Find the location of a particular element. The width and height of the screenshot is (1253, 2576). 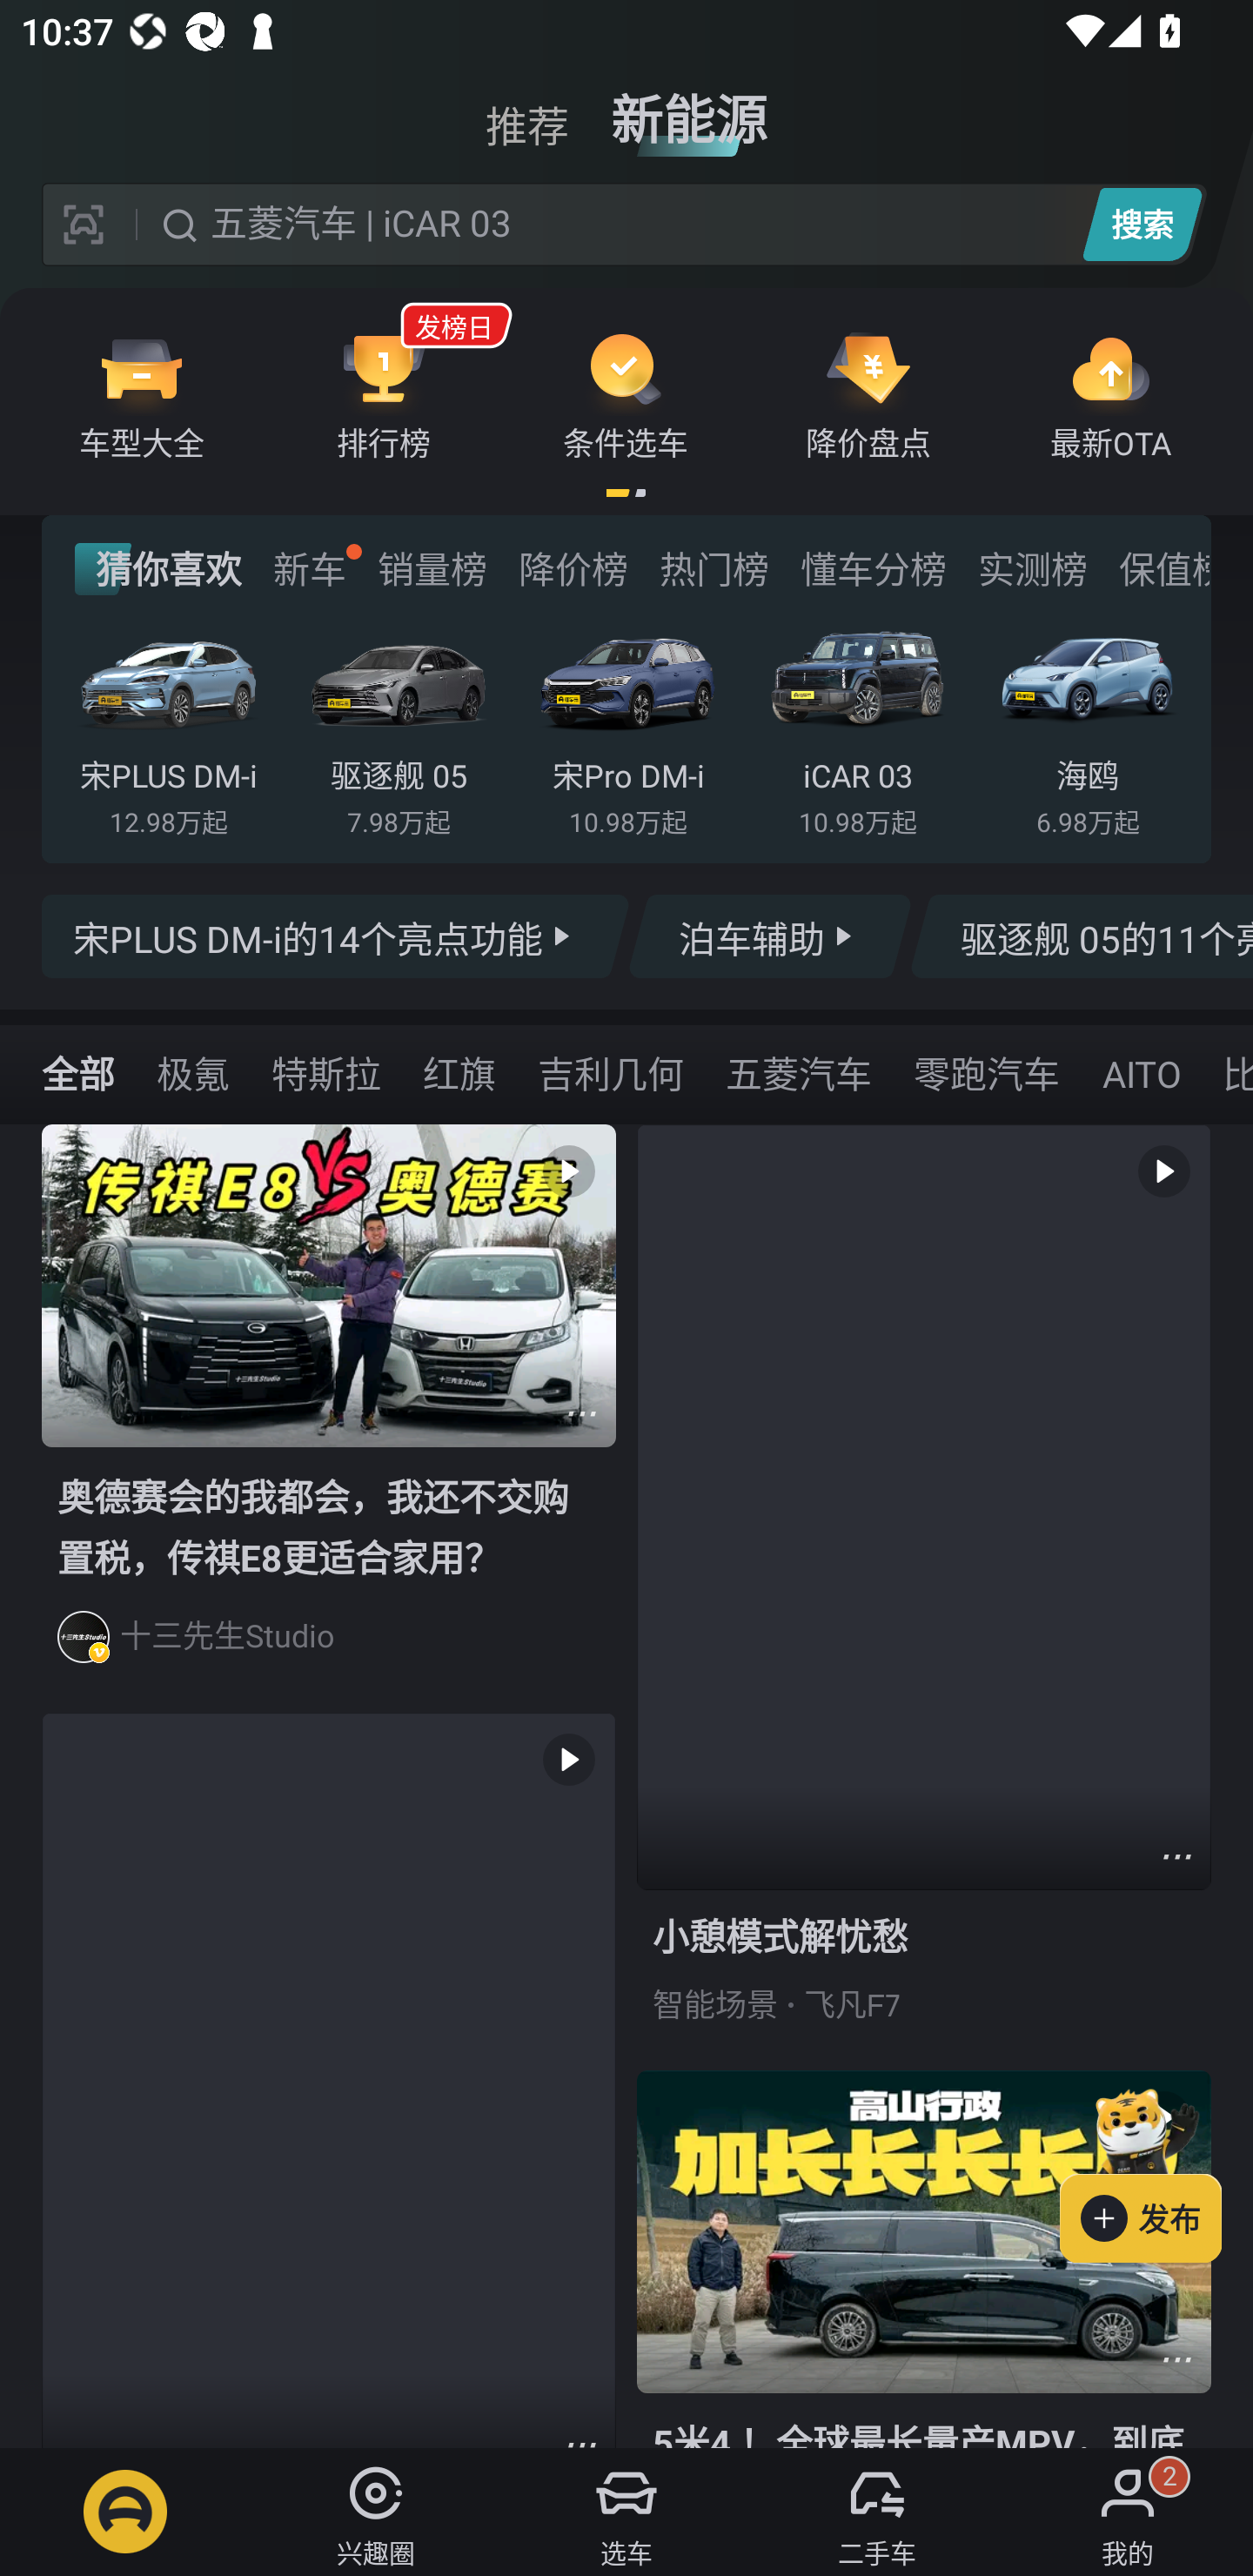

宋PLUS DM-i的14个亮点功能 is located at coordinates (336, 936).